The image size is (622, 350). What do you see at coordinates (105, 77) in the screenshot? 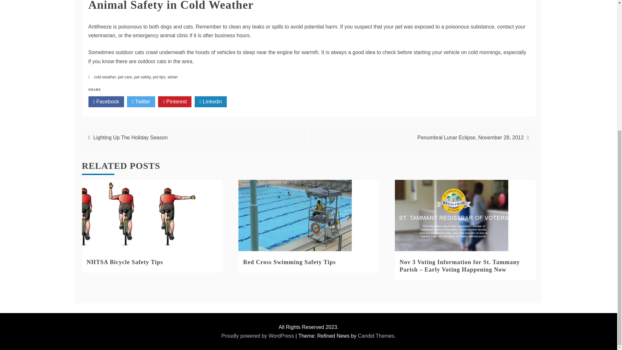
I see `cold weather` at bounding box center [105, 77].